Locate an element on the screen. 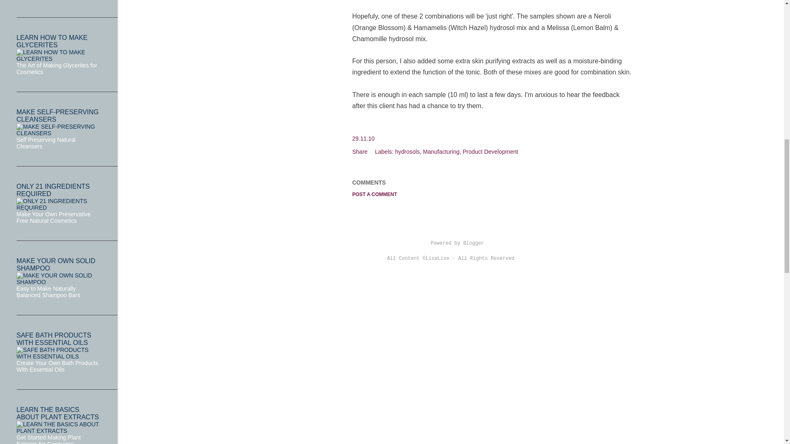  Manufacturing is located at coordinates (442, 151).